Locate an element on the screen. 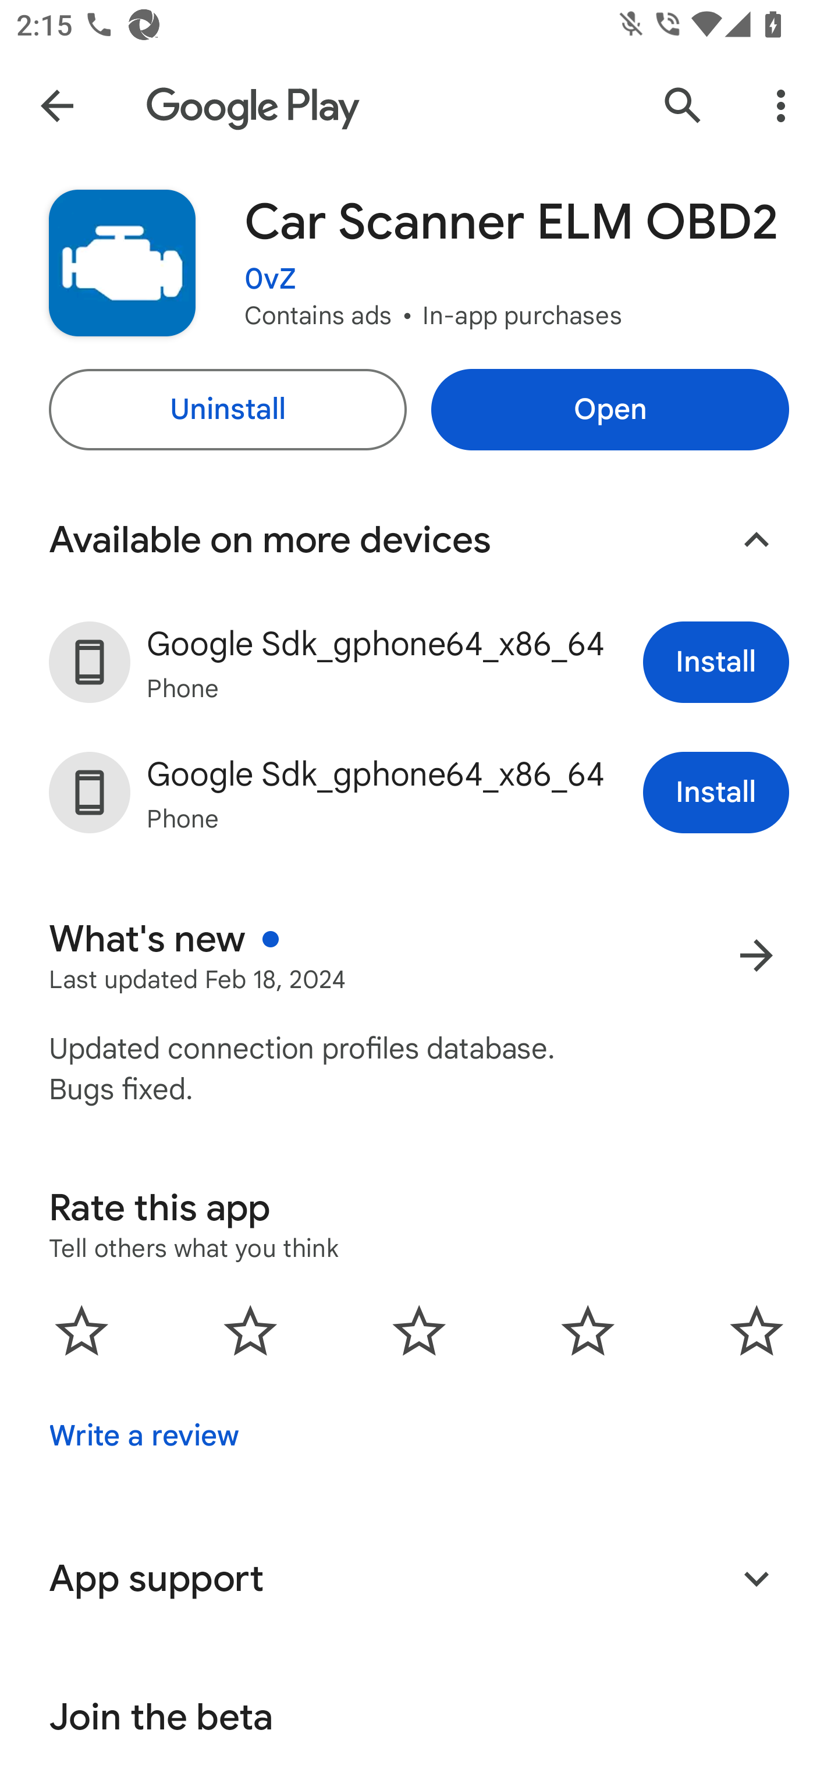 The image size is (838, 1769). Install is located at coordinates (716, 793).